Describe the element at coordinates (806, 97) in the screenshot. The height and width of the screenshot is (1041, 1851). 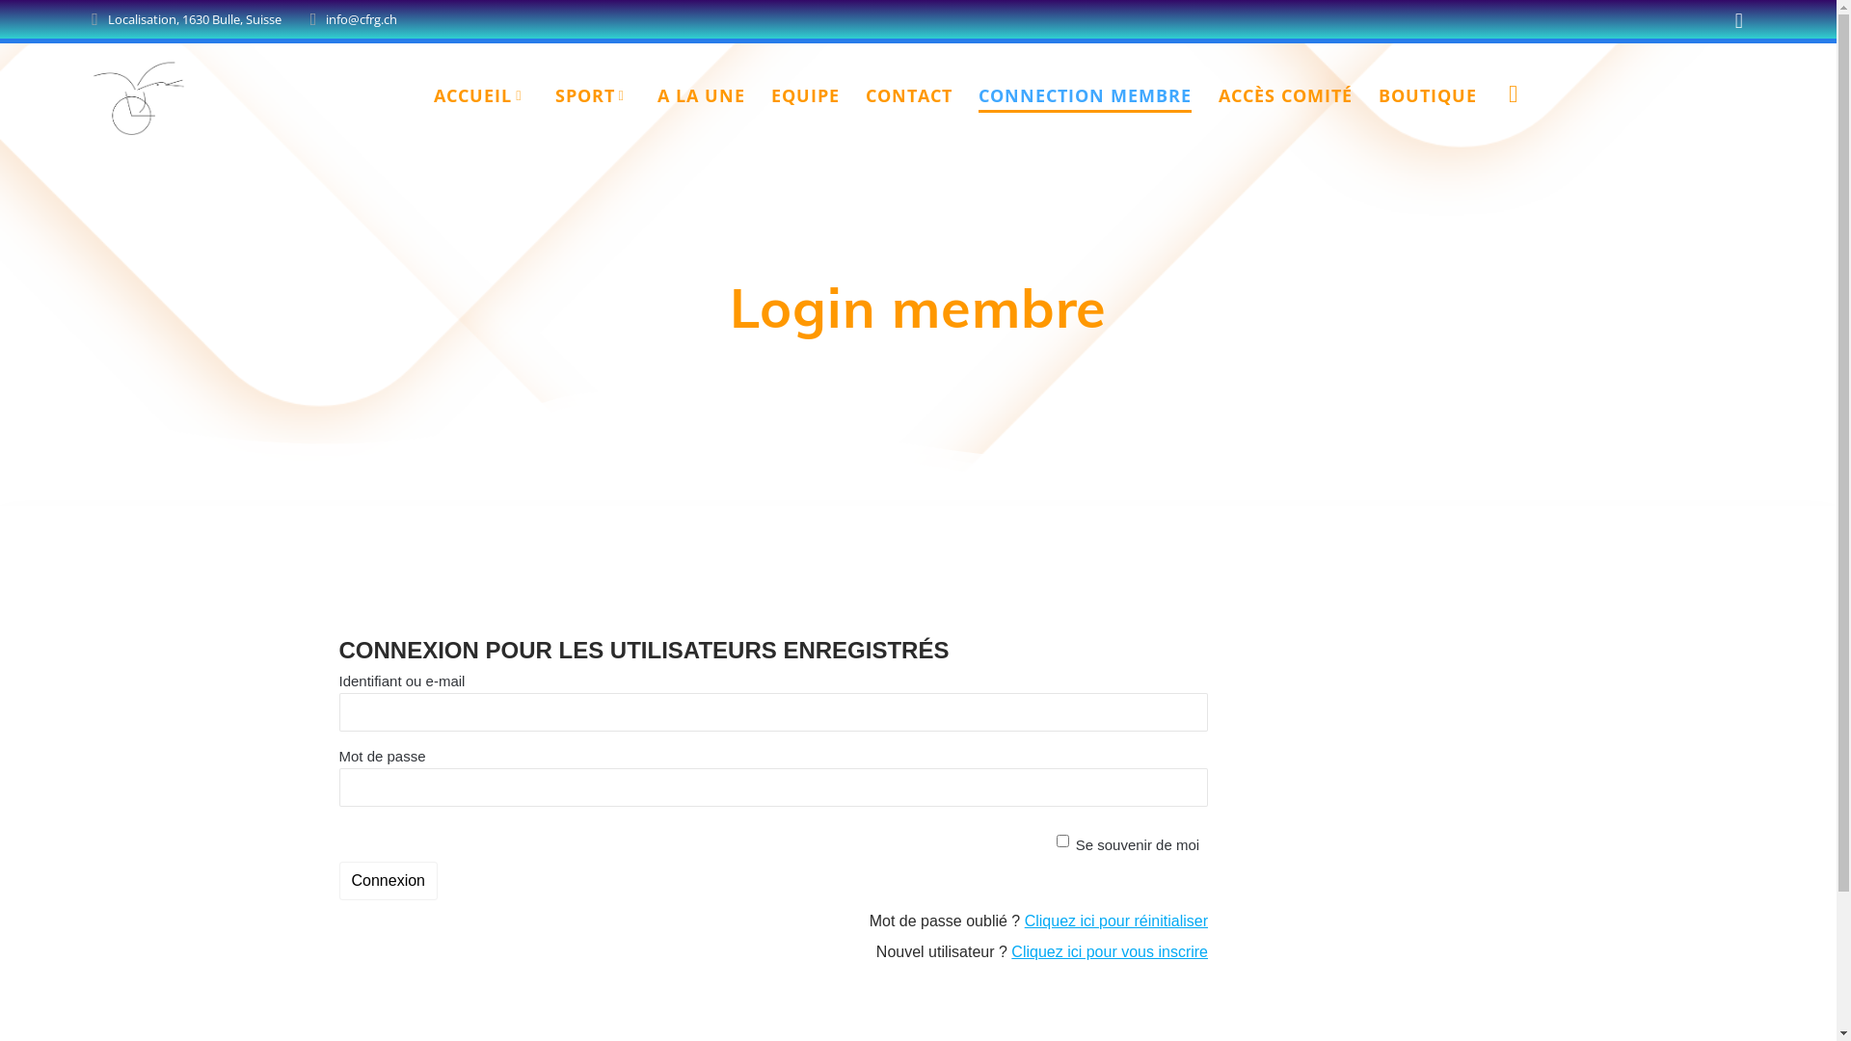
I see `EQUIPE` at that location.